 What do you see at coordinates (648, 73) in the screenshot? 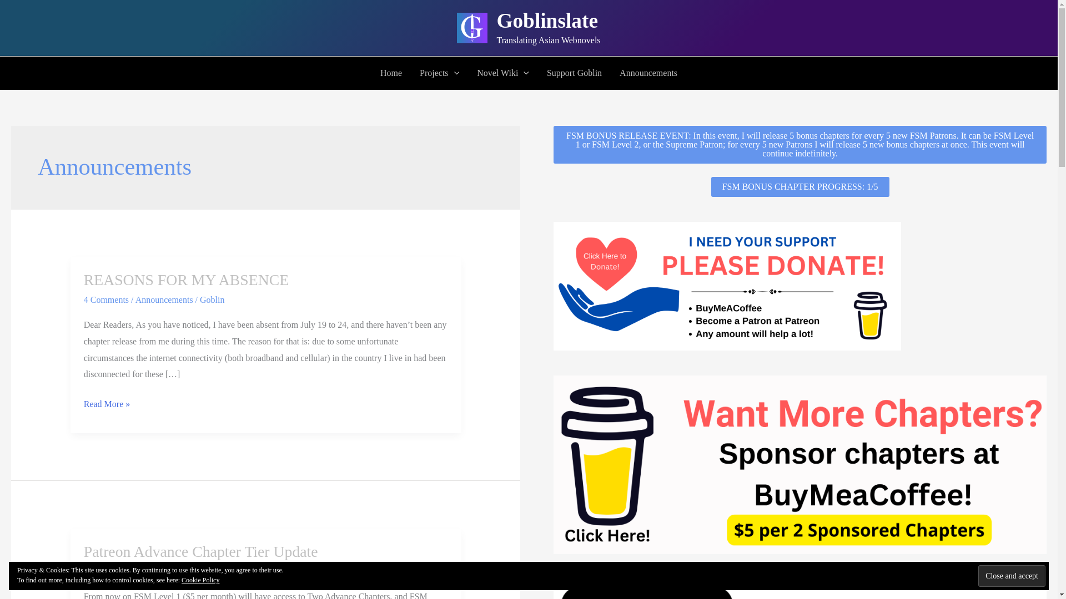
I see `Announcements` at bounding box center [648, 73].